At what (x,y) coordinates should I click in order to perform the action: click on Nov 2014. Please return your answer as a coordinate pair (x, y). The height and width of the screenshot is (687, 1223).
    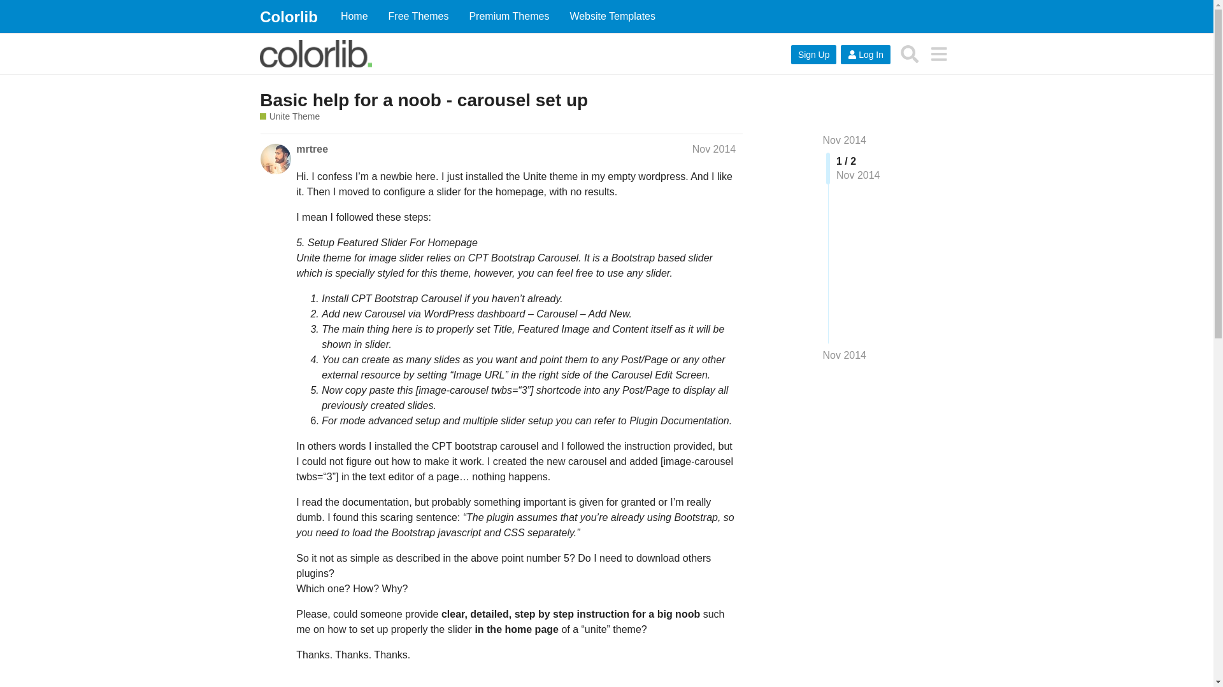
    Looking at the image, I should click on (713, 149).